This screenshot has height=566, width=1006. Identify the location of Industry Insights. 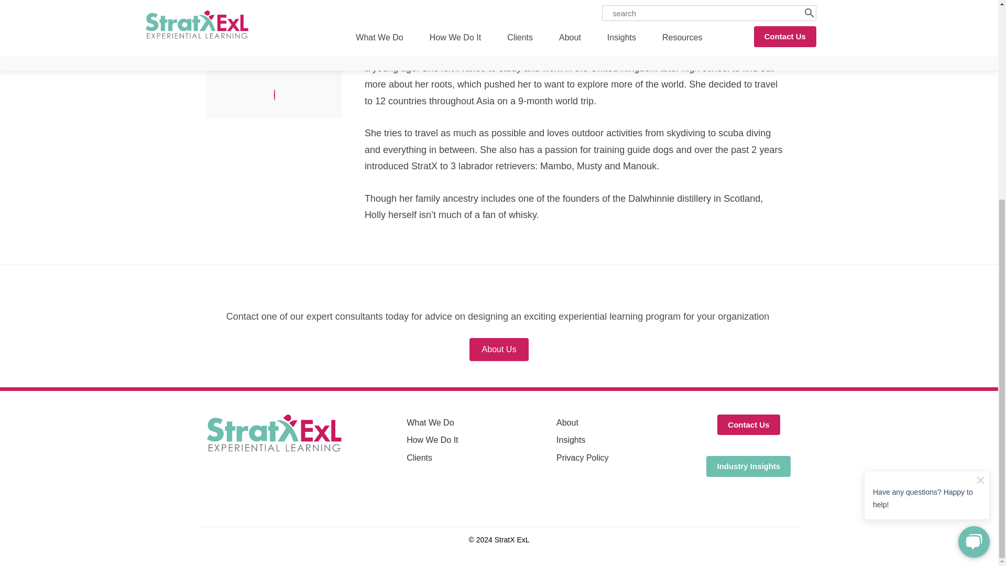
(748, 466).